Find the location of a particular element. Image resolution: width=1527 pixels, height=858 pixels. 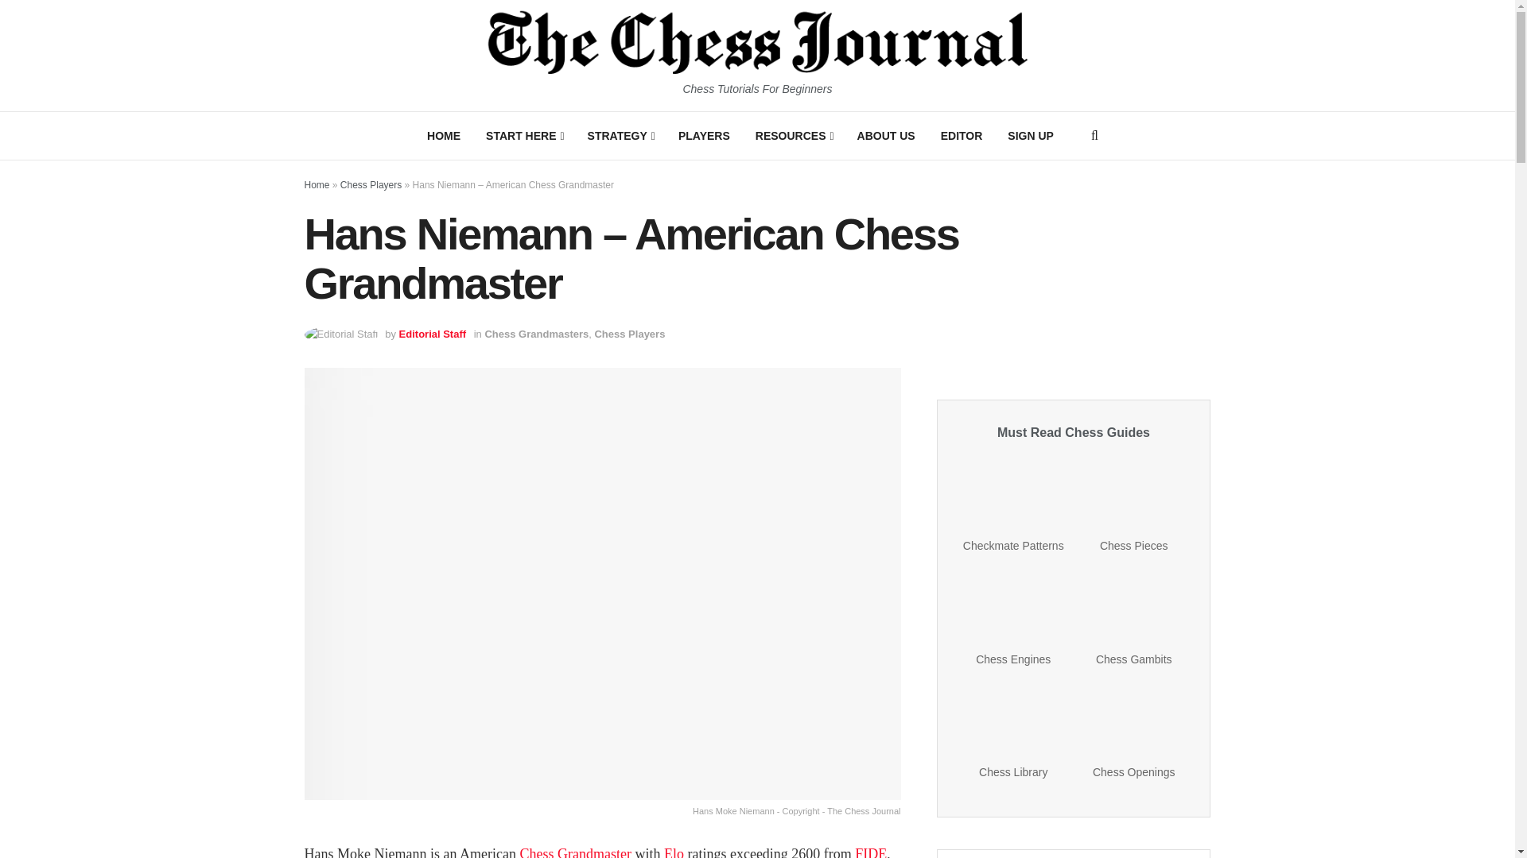

PLAYERS is located at coordinates (704, 135).